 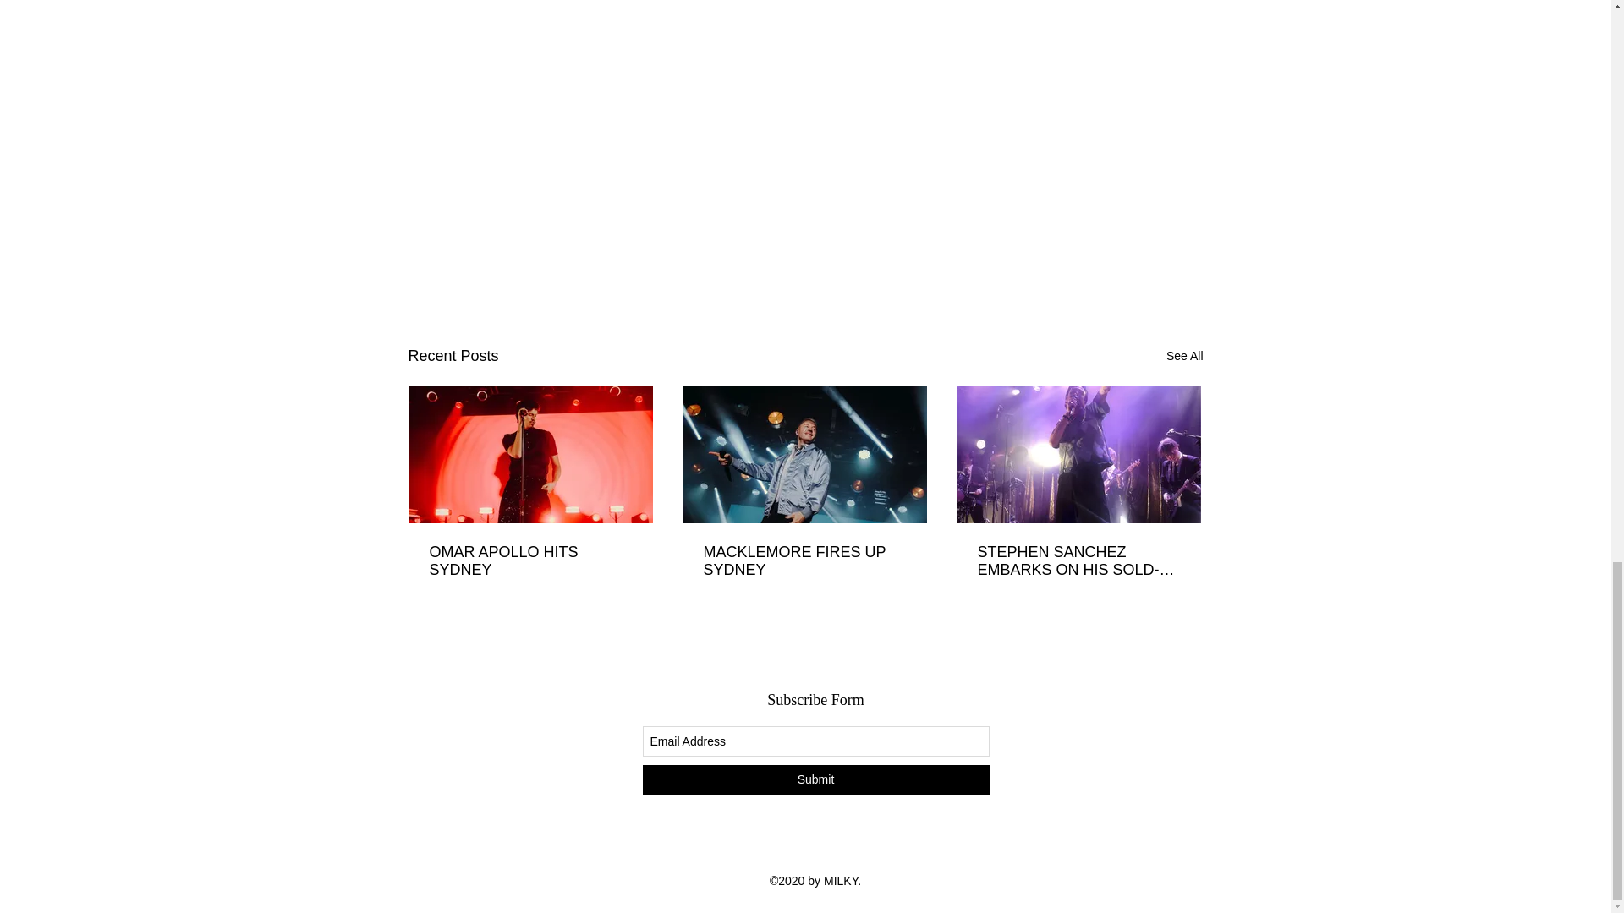 I want to click on OMAR APOLLO HITS SYDNEY, so click(x=531, y=560).